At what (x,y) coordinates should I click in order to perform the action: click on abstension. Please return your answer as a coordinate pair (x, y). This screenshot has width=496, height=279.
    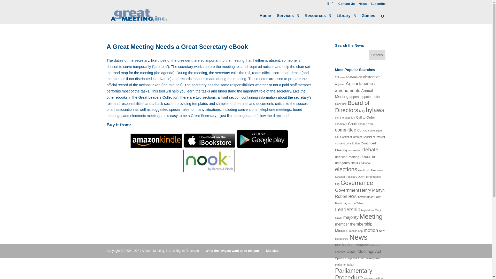
    Looking at the image, I should click on (354, 77).